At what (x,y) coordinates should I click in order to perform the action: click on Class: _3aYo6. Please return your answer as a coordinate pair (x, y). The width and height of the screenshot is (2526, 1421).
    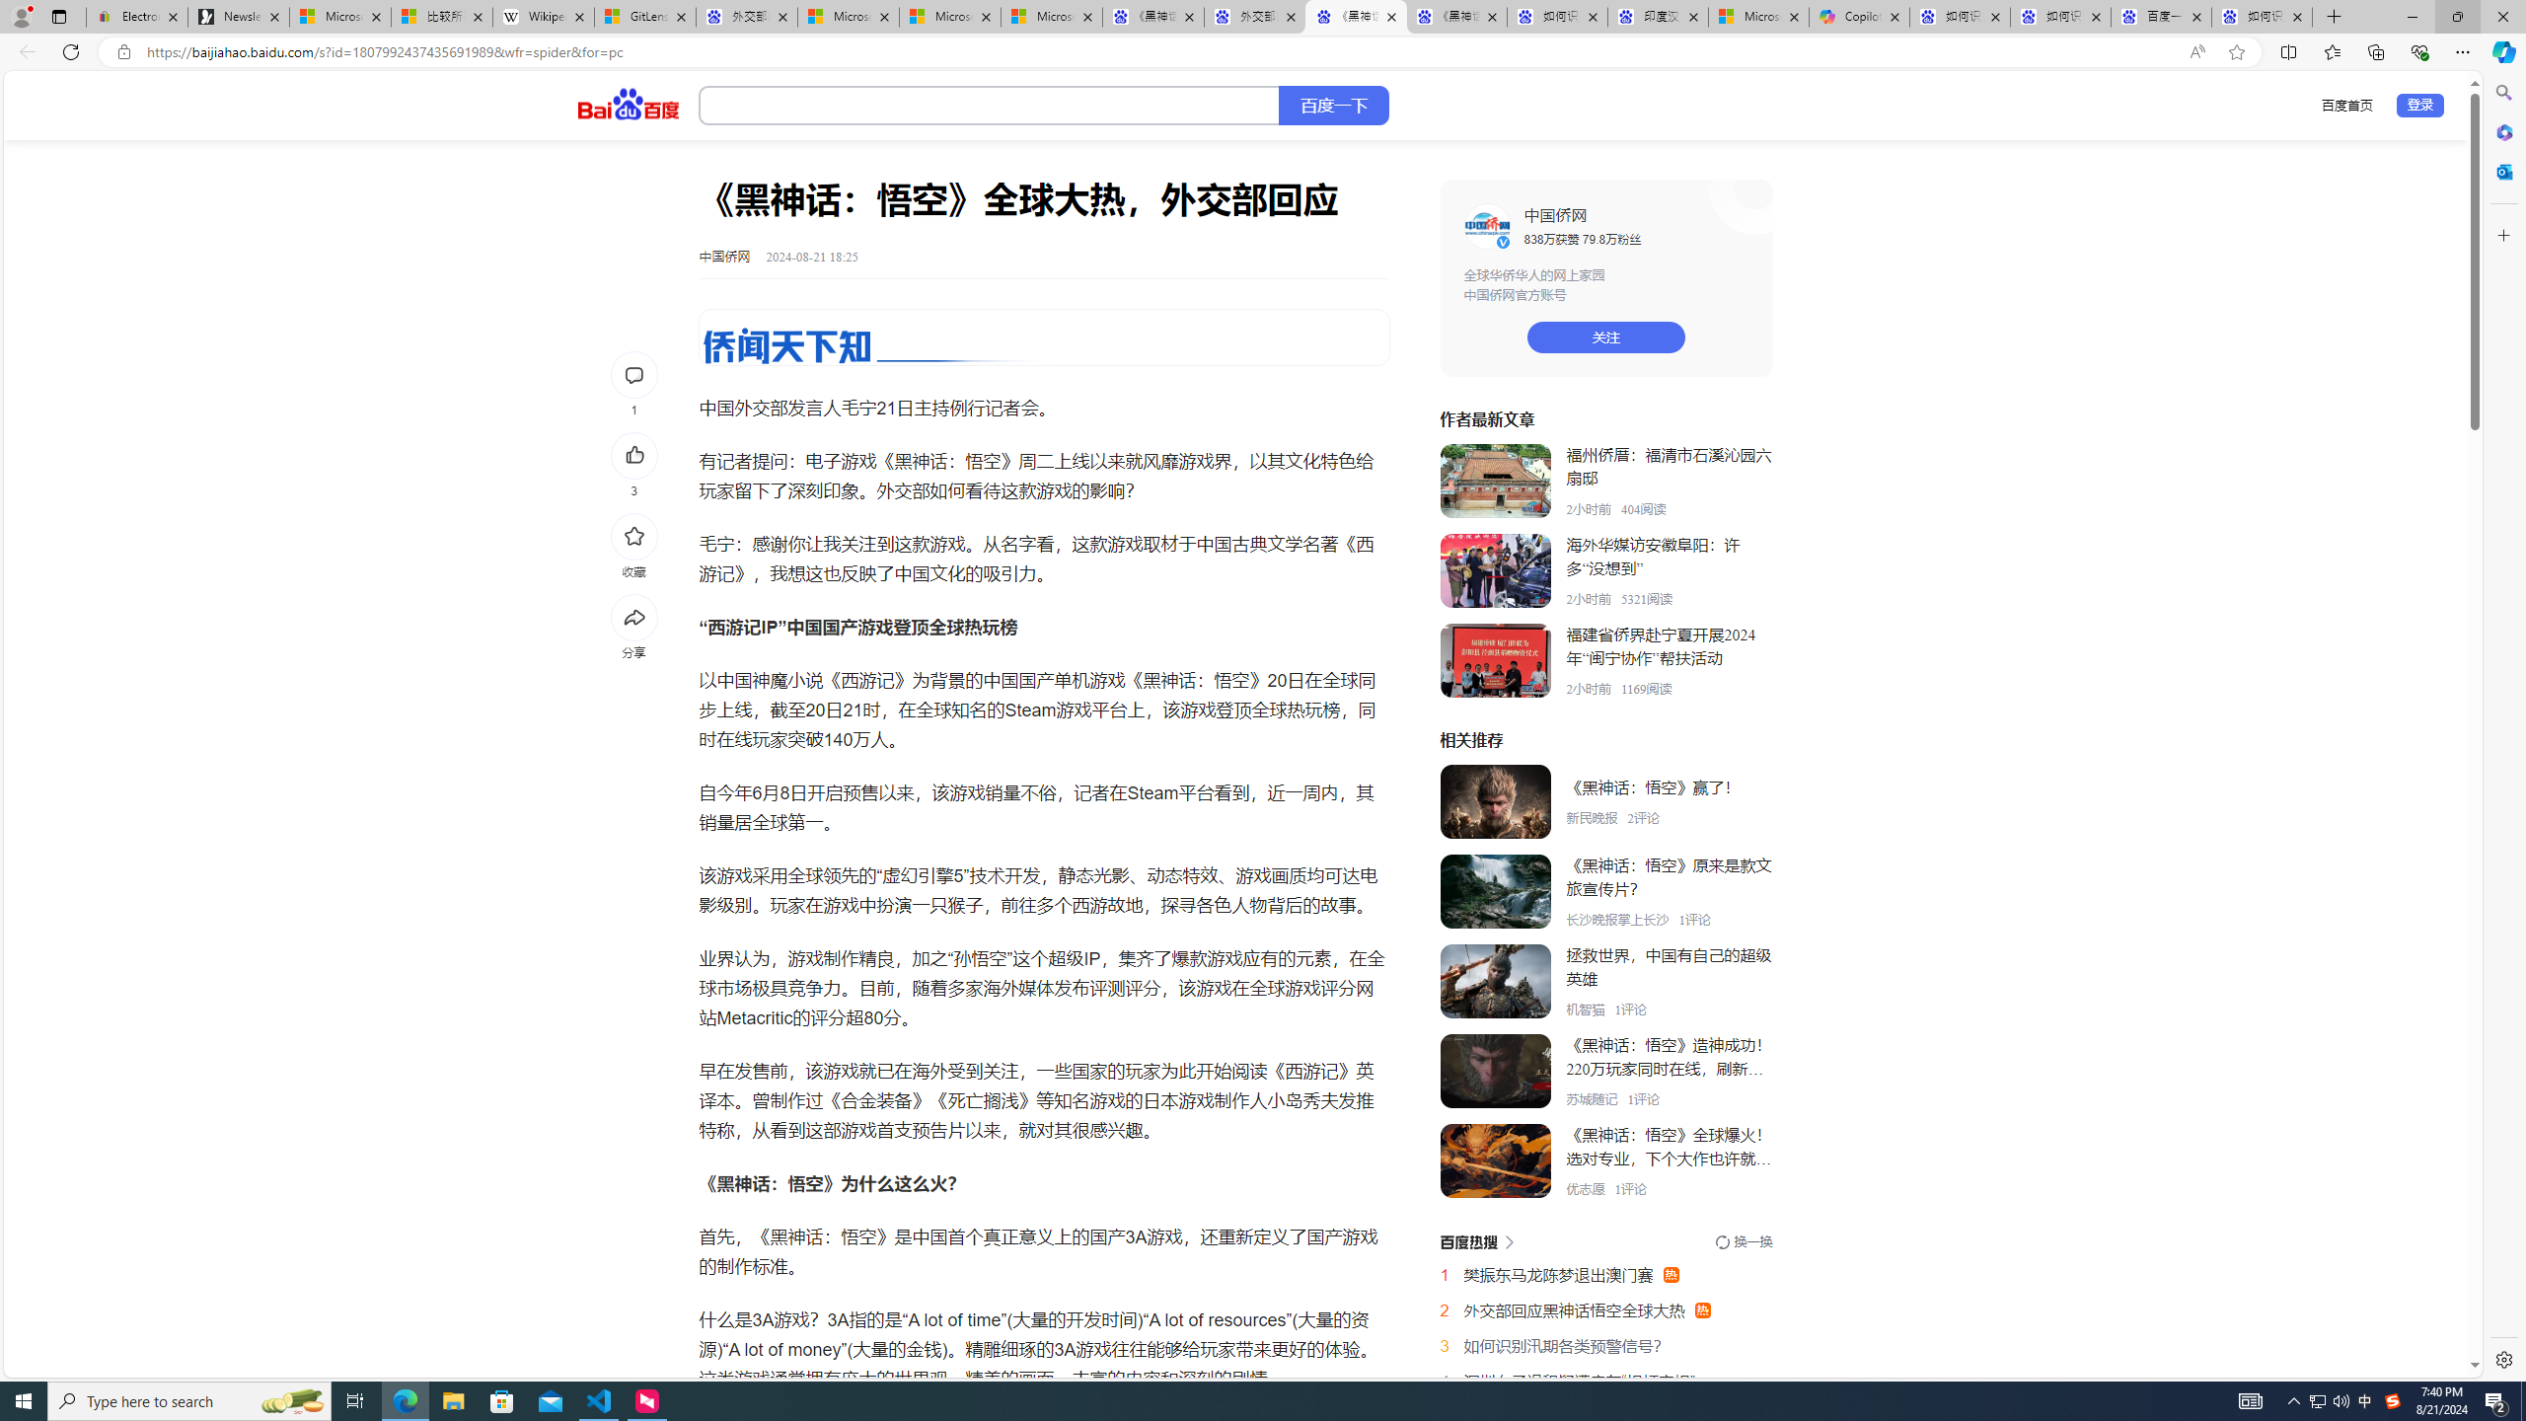
    Looking at the image, I should click on (1495, 661).